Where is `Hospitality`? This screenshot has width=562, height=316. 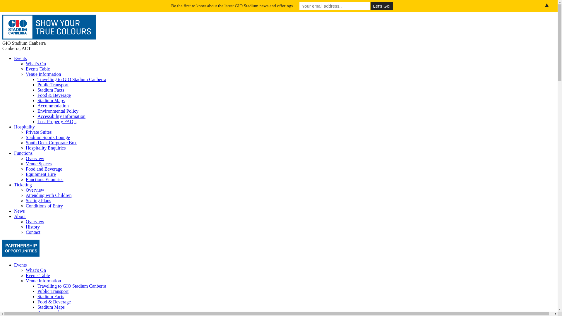 Hospitality is located at coordinates (25, 127).